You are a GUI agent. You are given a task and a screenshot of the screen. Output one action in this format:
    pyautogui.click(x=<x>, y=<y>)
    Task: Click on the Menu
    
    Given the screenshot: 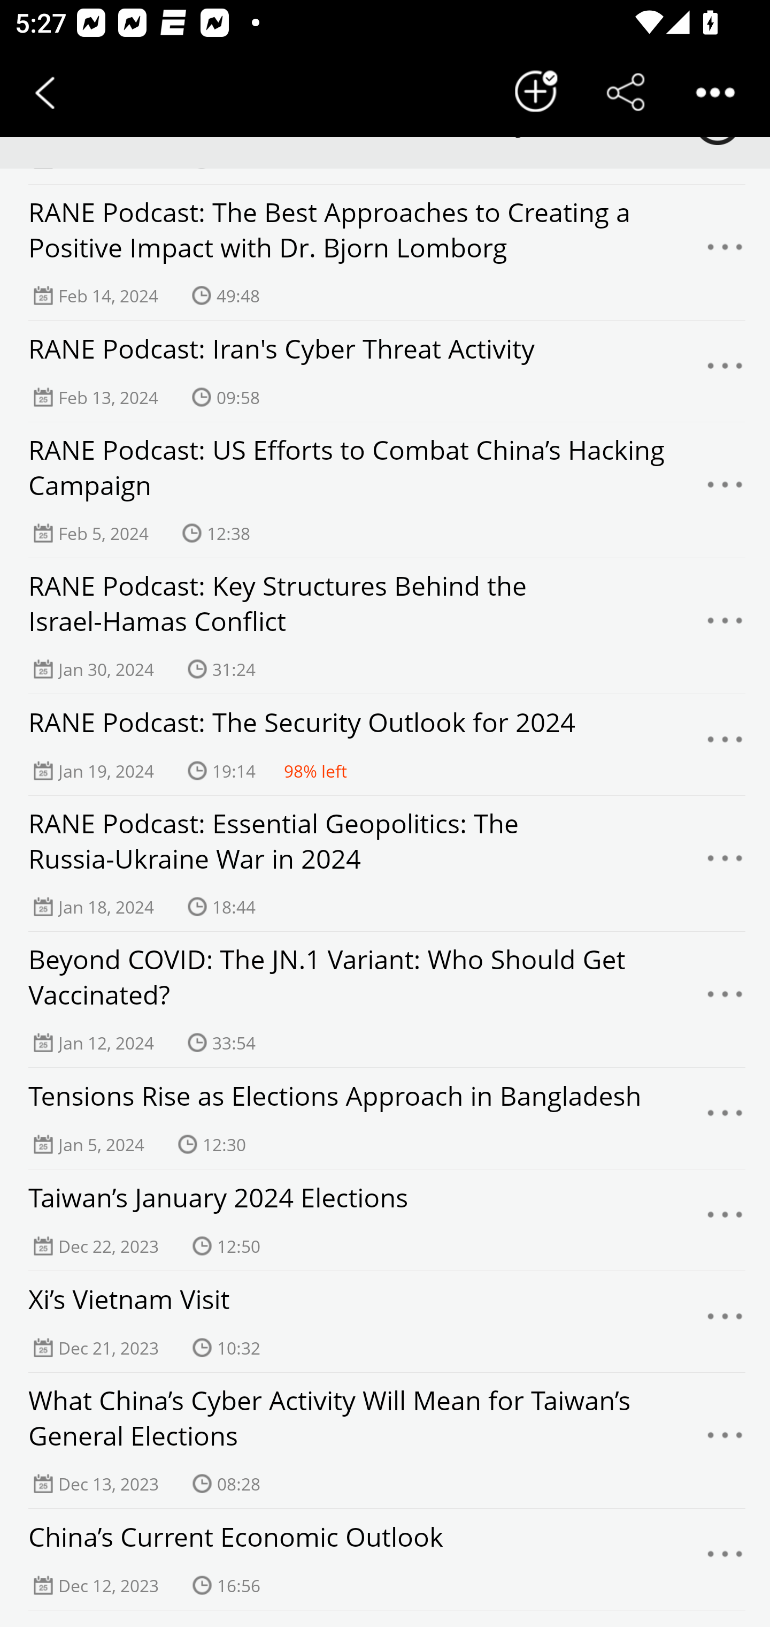 What is the action you would take?
    pyautogui.click(x=725, y=864)
    